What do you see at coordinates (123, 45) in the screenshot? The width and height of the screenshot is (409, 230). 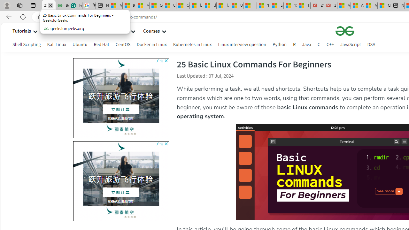 I see `CentOS` at bounding box center [123, 45].